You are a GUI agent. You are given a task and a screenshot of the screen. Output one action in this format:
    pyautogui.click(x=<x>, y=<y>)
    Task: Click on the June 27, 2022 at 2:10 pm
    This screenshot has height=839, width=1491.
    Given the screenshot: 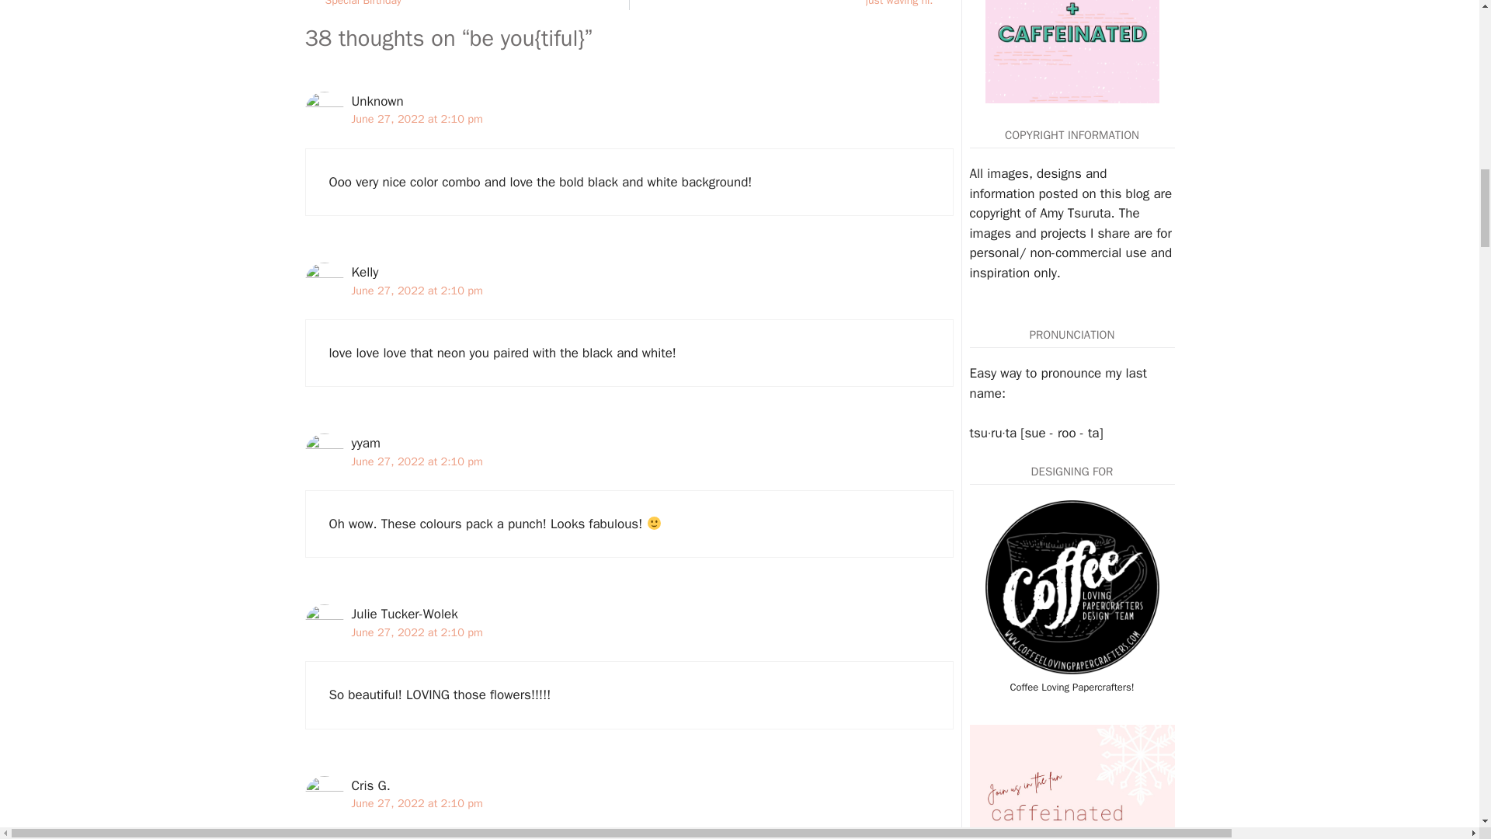 What is the action you would take?
    pyautogui.click(x=416, y=291)
    